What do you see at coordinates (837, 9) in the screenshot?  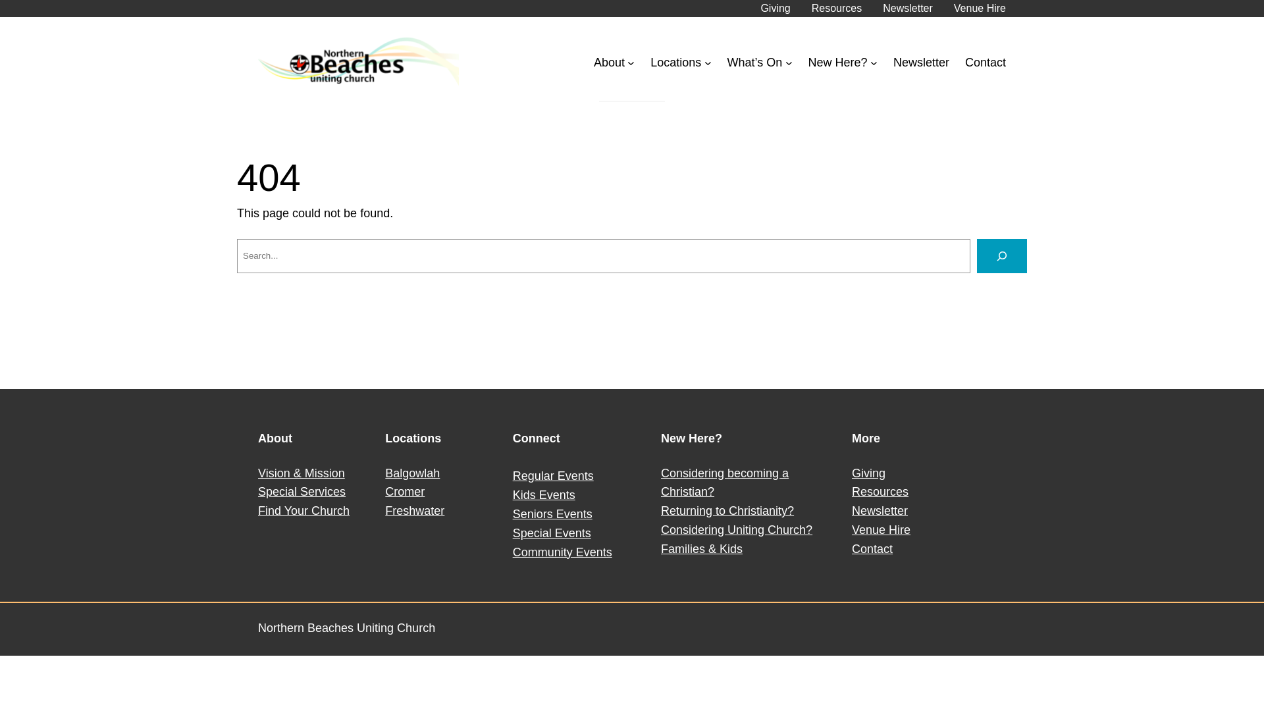 I see `Resources` at bounding box center [837, 9].